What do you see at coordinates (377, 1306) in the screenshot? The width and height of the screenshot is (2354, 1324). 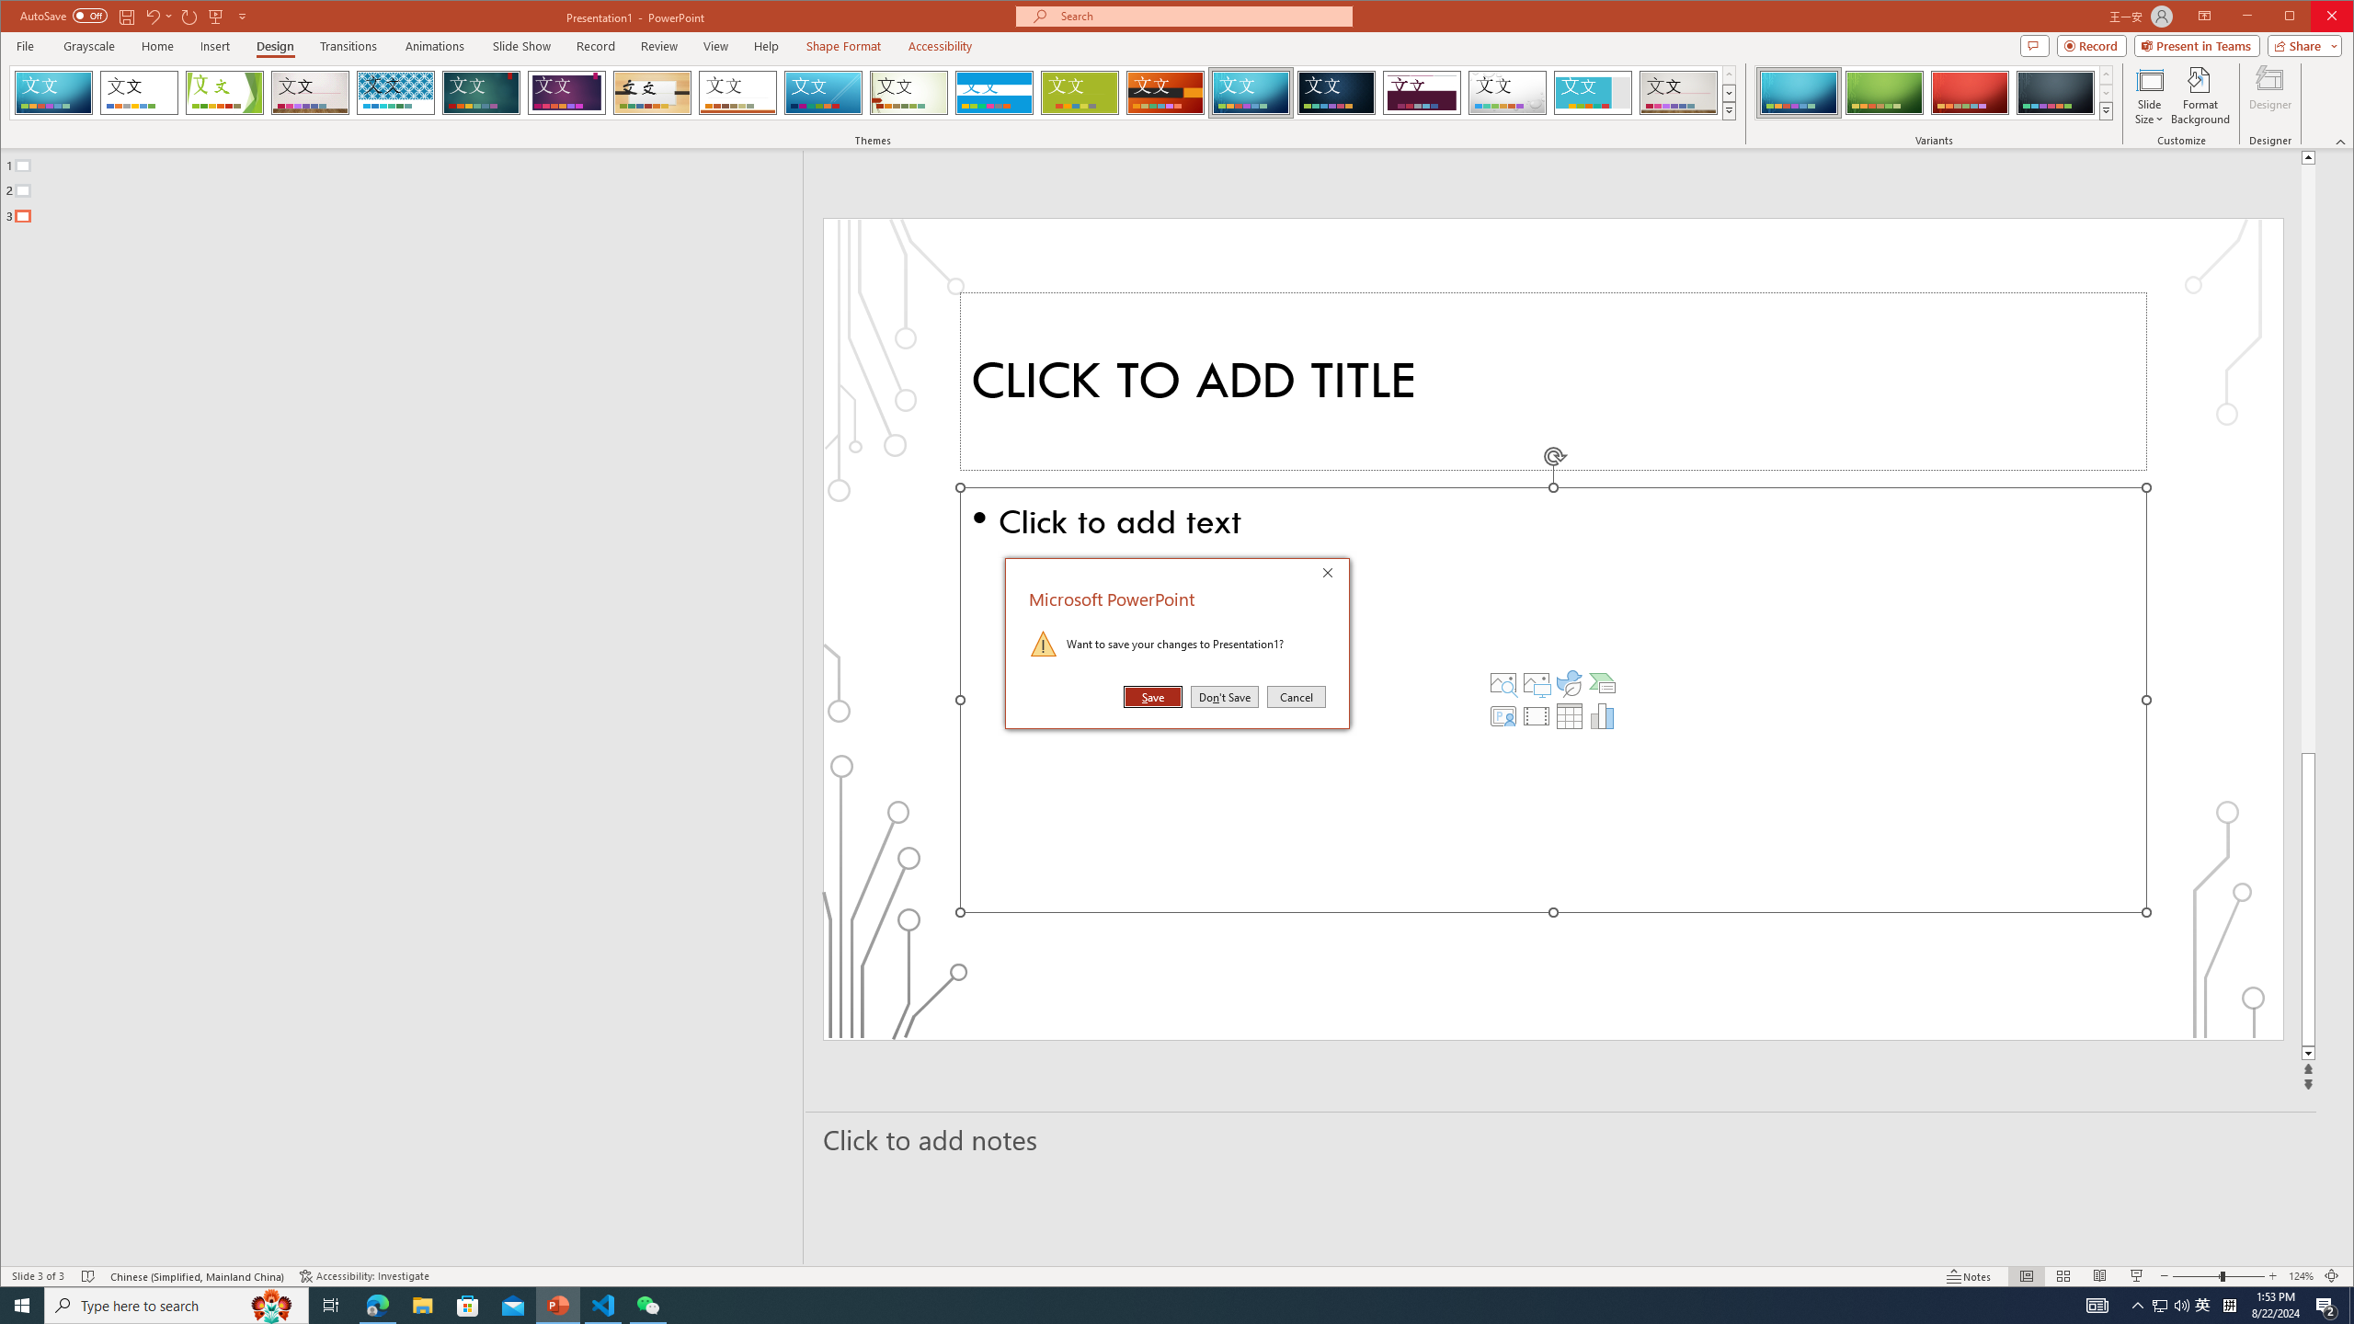 I see `Microsoft Edge - 1 running window` at bounding box center [377, 1306].